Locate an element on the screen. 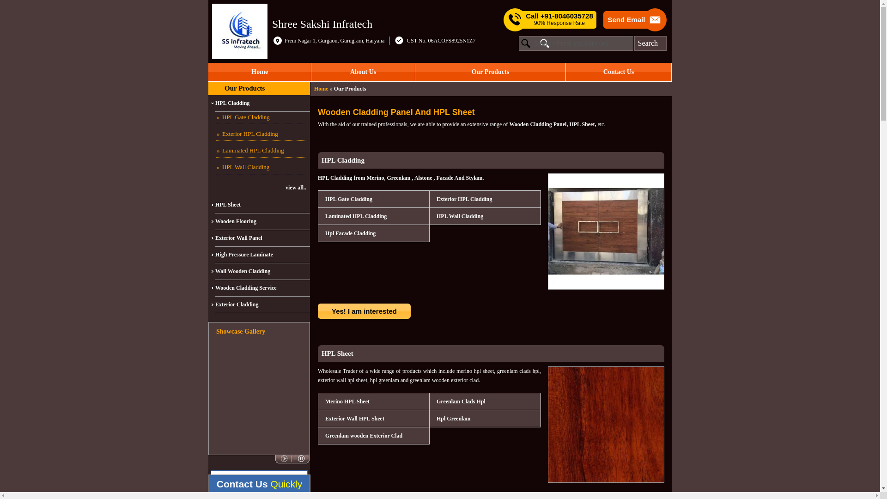 Image resolution: width=887 pixels, height=499 pixels. Home is located at coordinates (321, 88).